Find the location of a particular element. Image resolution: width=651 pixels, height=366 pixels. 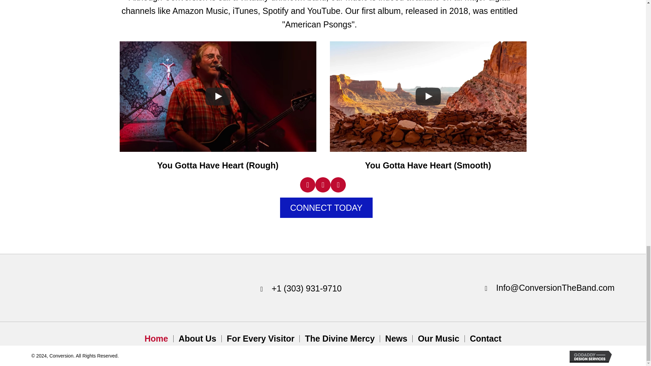

The Divine Mercy is located at coordinates (339, 338).